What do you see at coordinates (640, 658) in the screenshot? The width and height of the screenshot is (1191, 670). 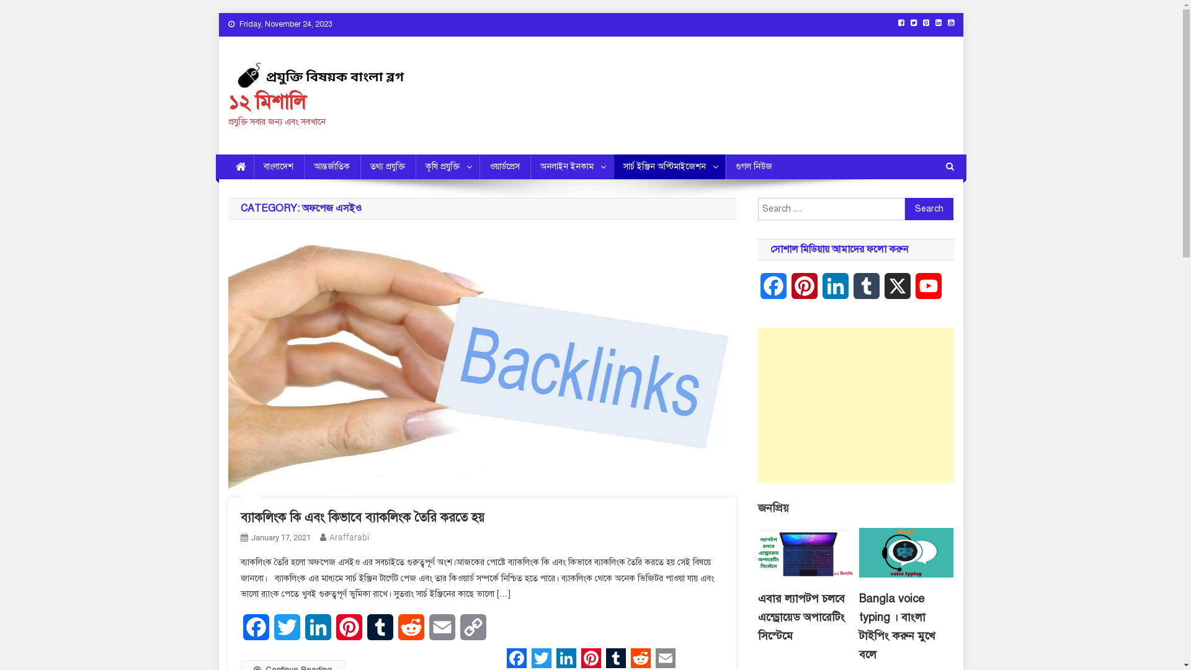 I see `Reddit` at bounding box center [640, 658].